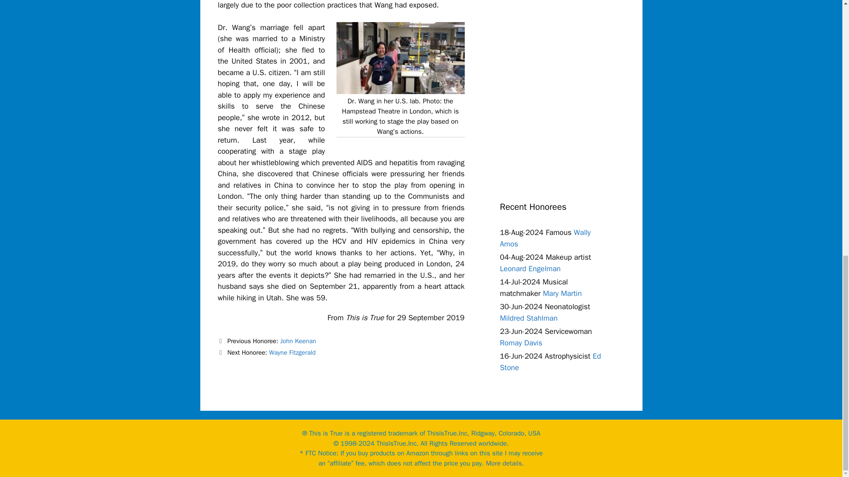 The image size is (849, 477). I want to click on John Keenan, so click(298, 341).